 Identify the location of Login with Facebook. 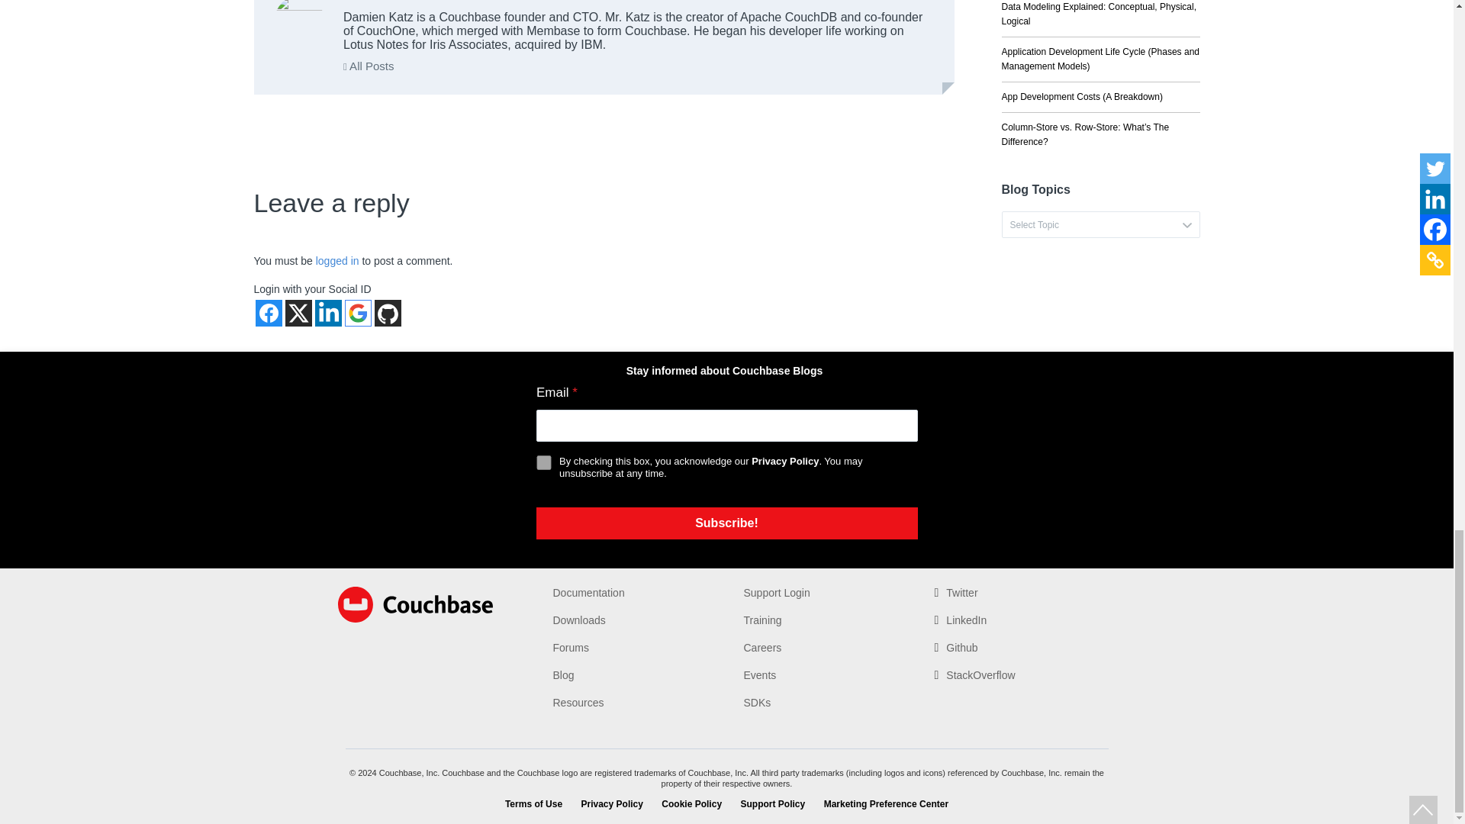
(268, 313).